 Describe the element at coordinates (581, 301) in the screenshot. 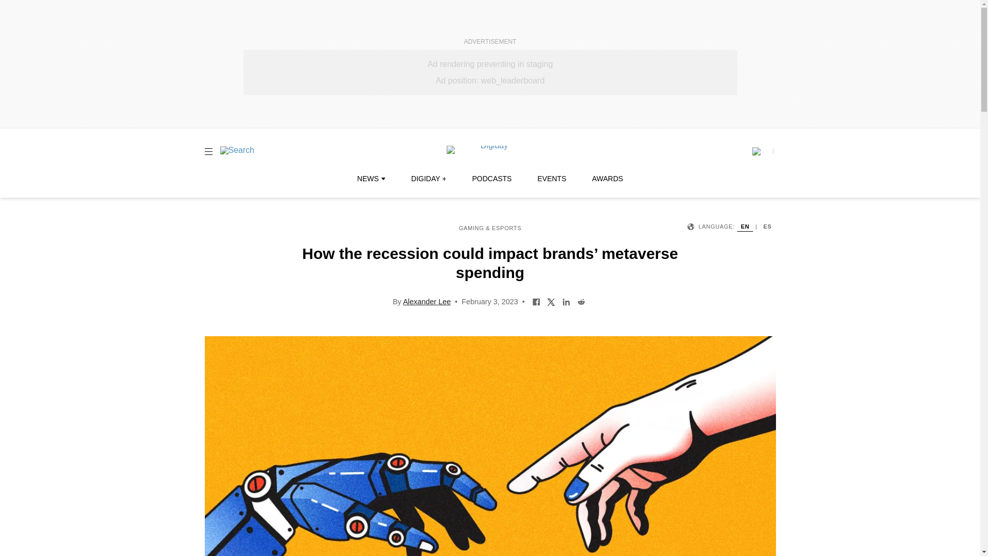

I see `Share on Reddit` at that location.